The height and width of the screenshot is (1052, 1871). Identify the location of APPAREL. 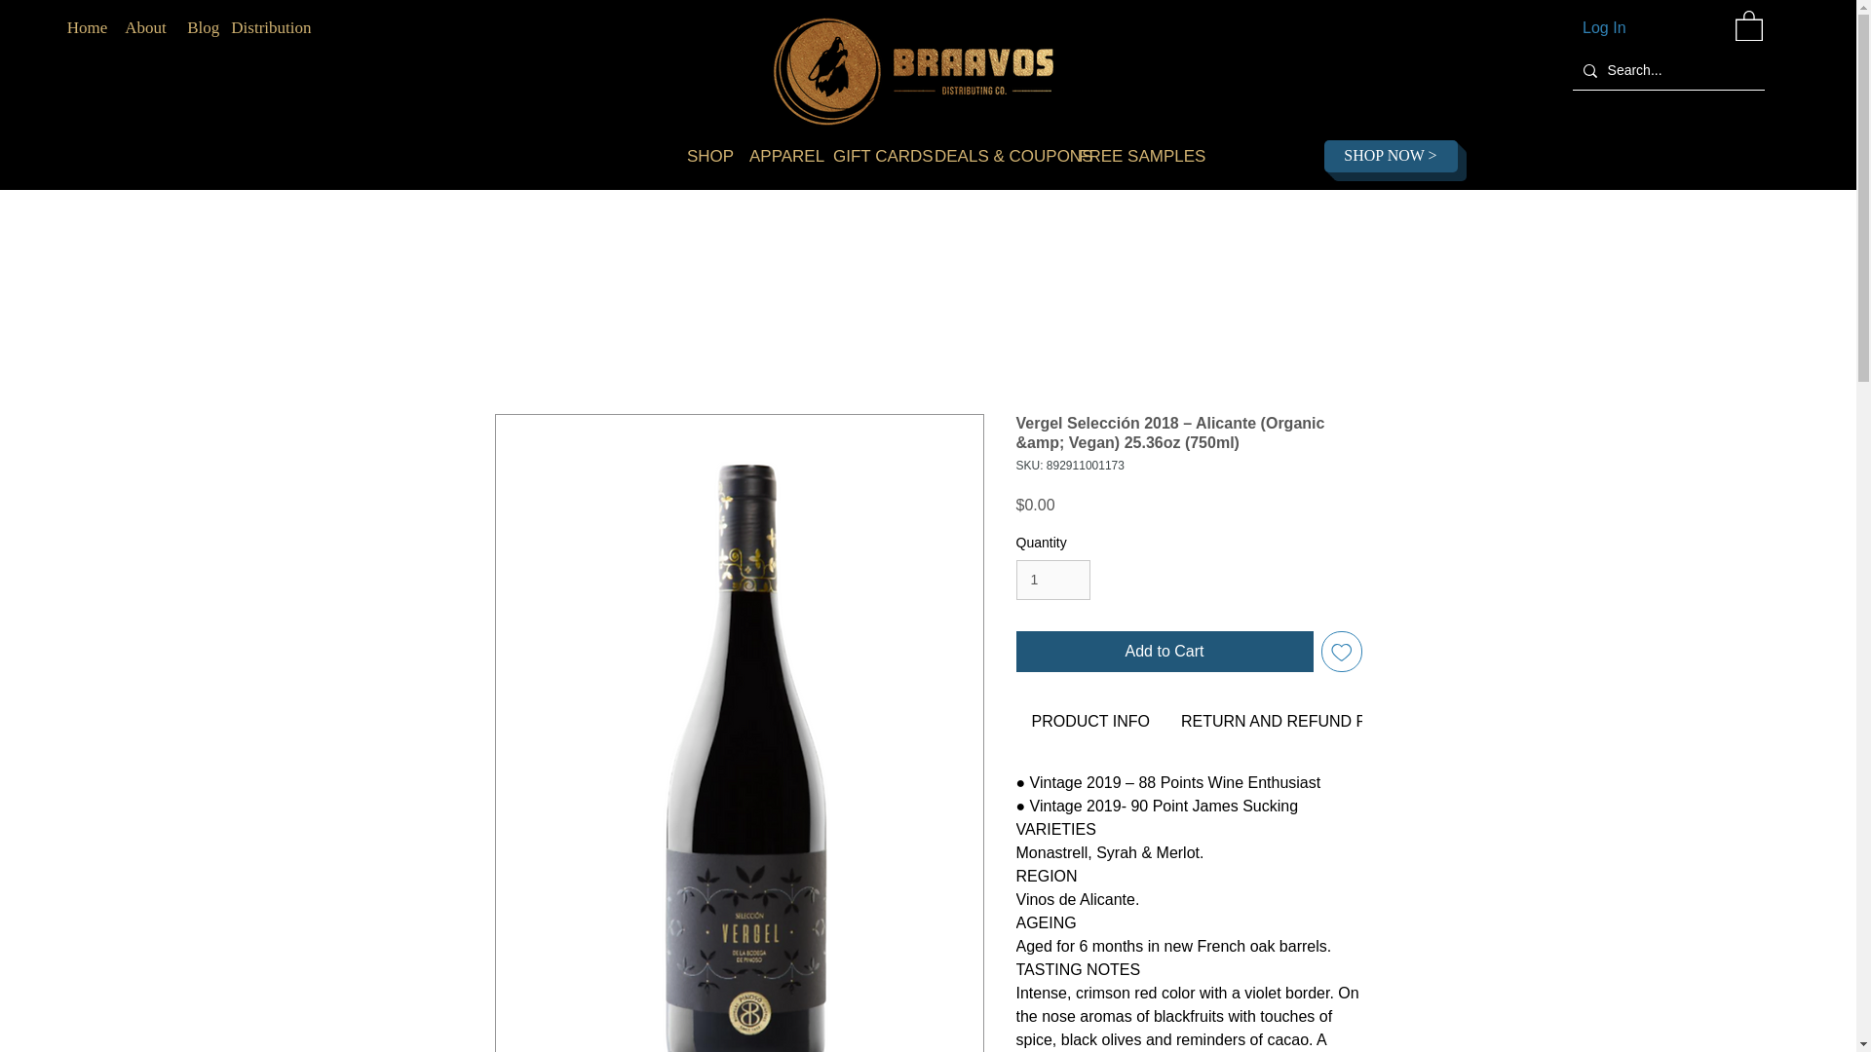
(777, 156).